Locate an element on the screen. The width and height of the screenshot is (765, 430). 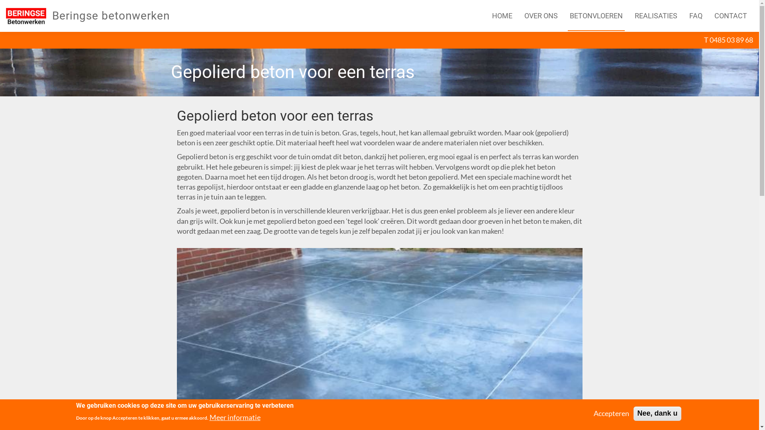
HOME is located at coordinates (502, 16).